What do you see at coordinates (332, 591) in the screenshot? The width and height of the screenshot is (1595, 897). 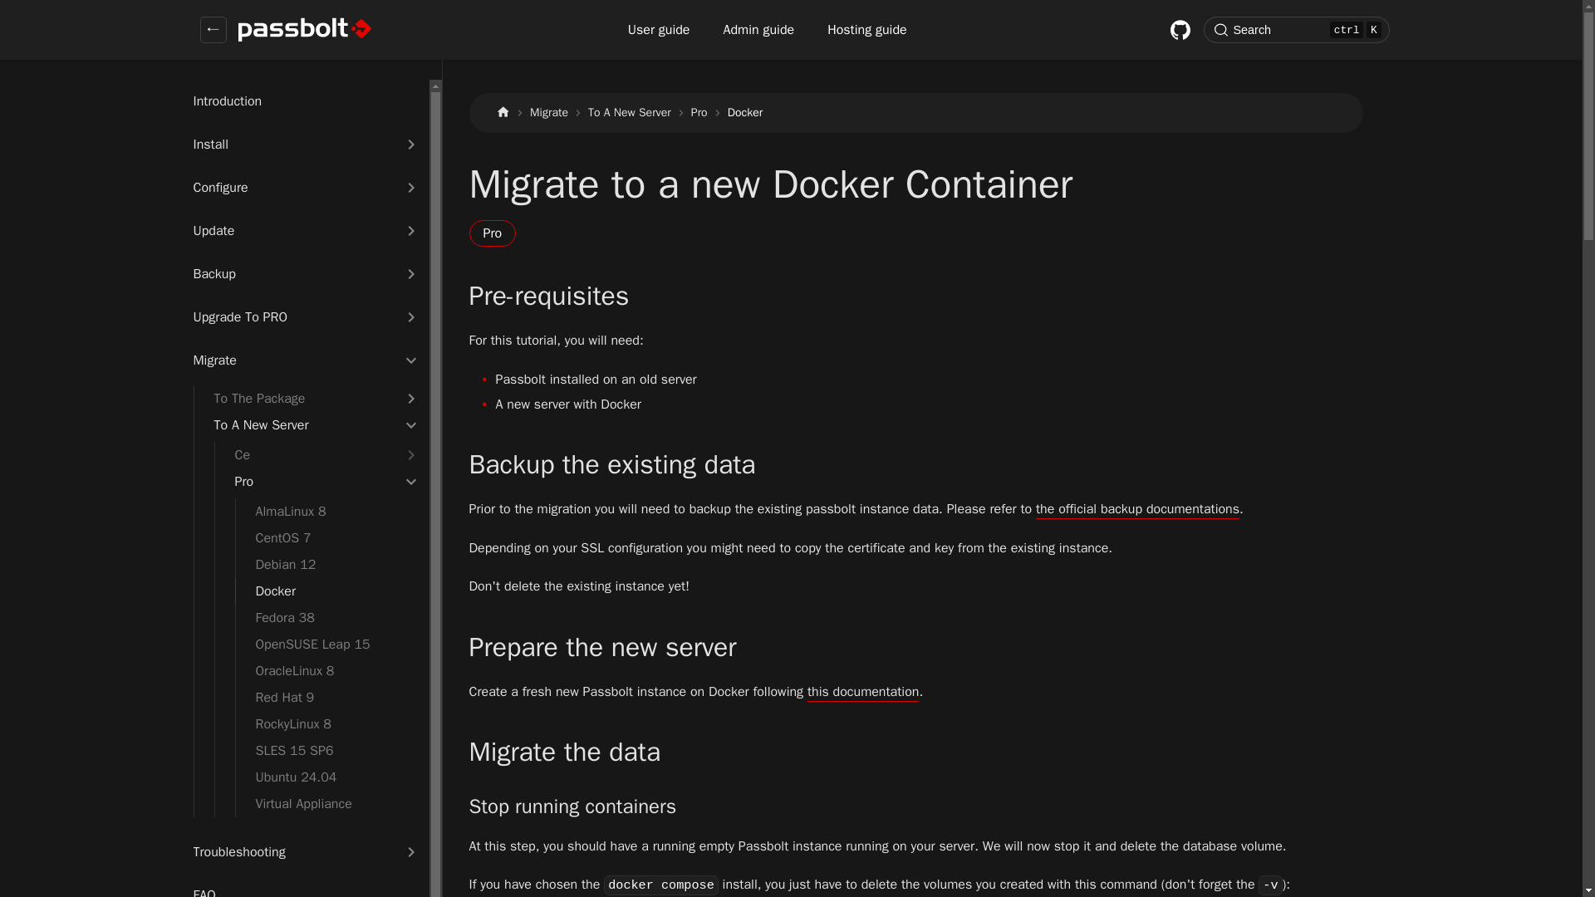 I see `Docker` at bounding box center [332, 591].